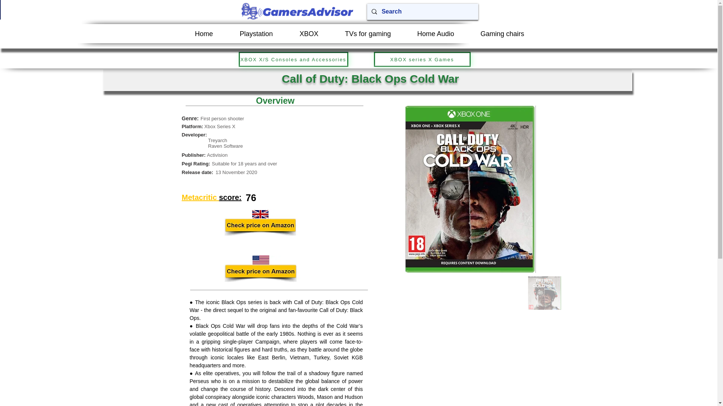  What do you see at coordinates (368, 33) in the screenshot?
I see `TVs for gaming` at bounding box center [368, 33].